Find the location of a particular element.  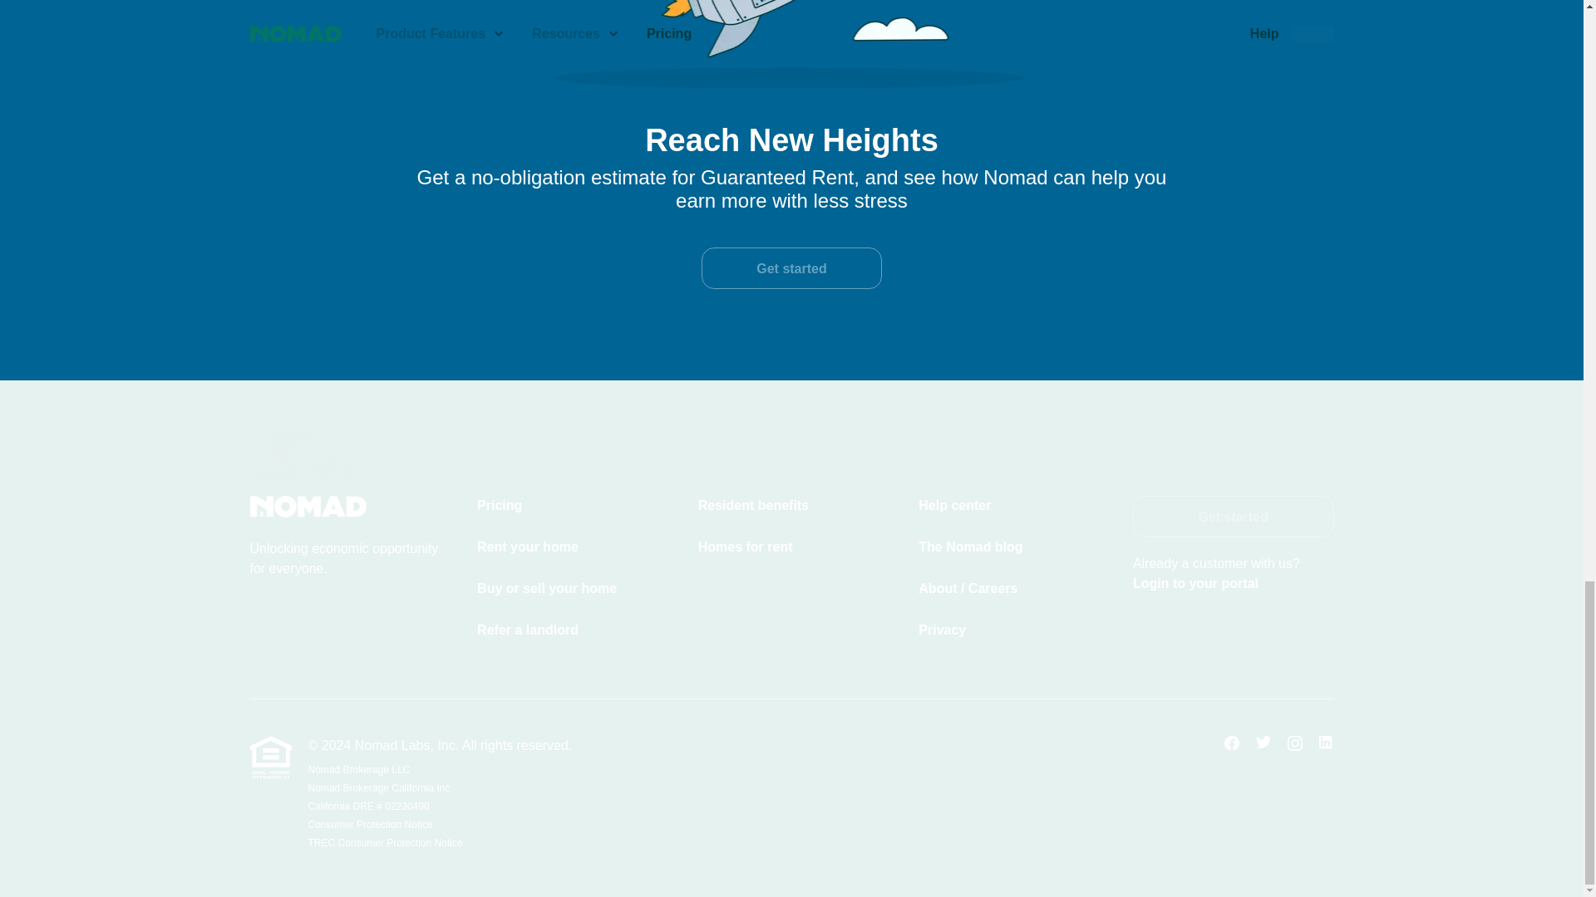

Rent your home is located at coordinates (571, 547).